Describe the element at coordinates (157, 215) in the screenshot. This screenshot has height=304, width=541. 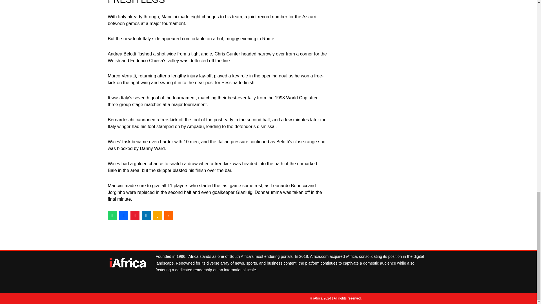
I see `Add to favorites` at that location.